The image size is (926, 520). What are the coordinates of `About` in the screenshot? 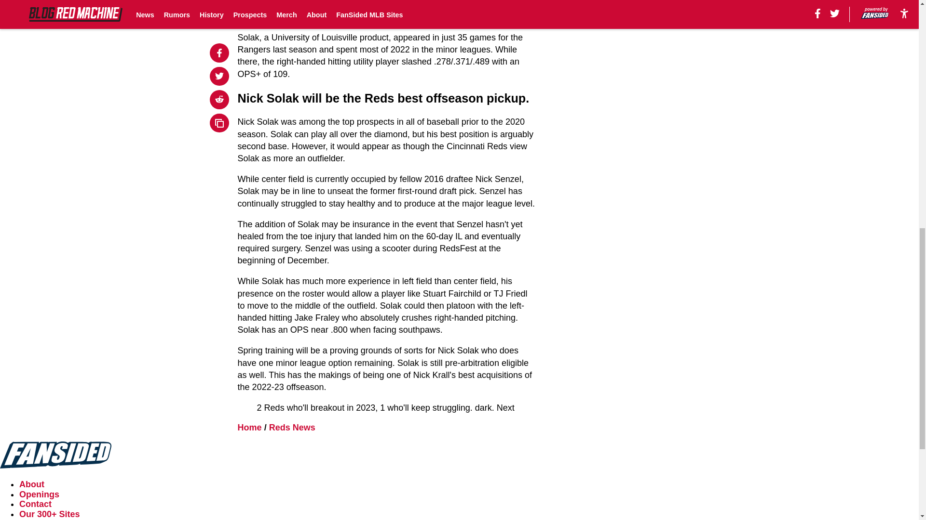 It's located at (32, 484).